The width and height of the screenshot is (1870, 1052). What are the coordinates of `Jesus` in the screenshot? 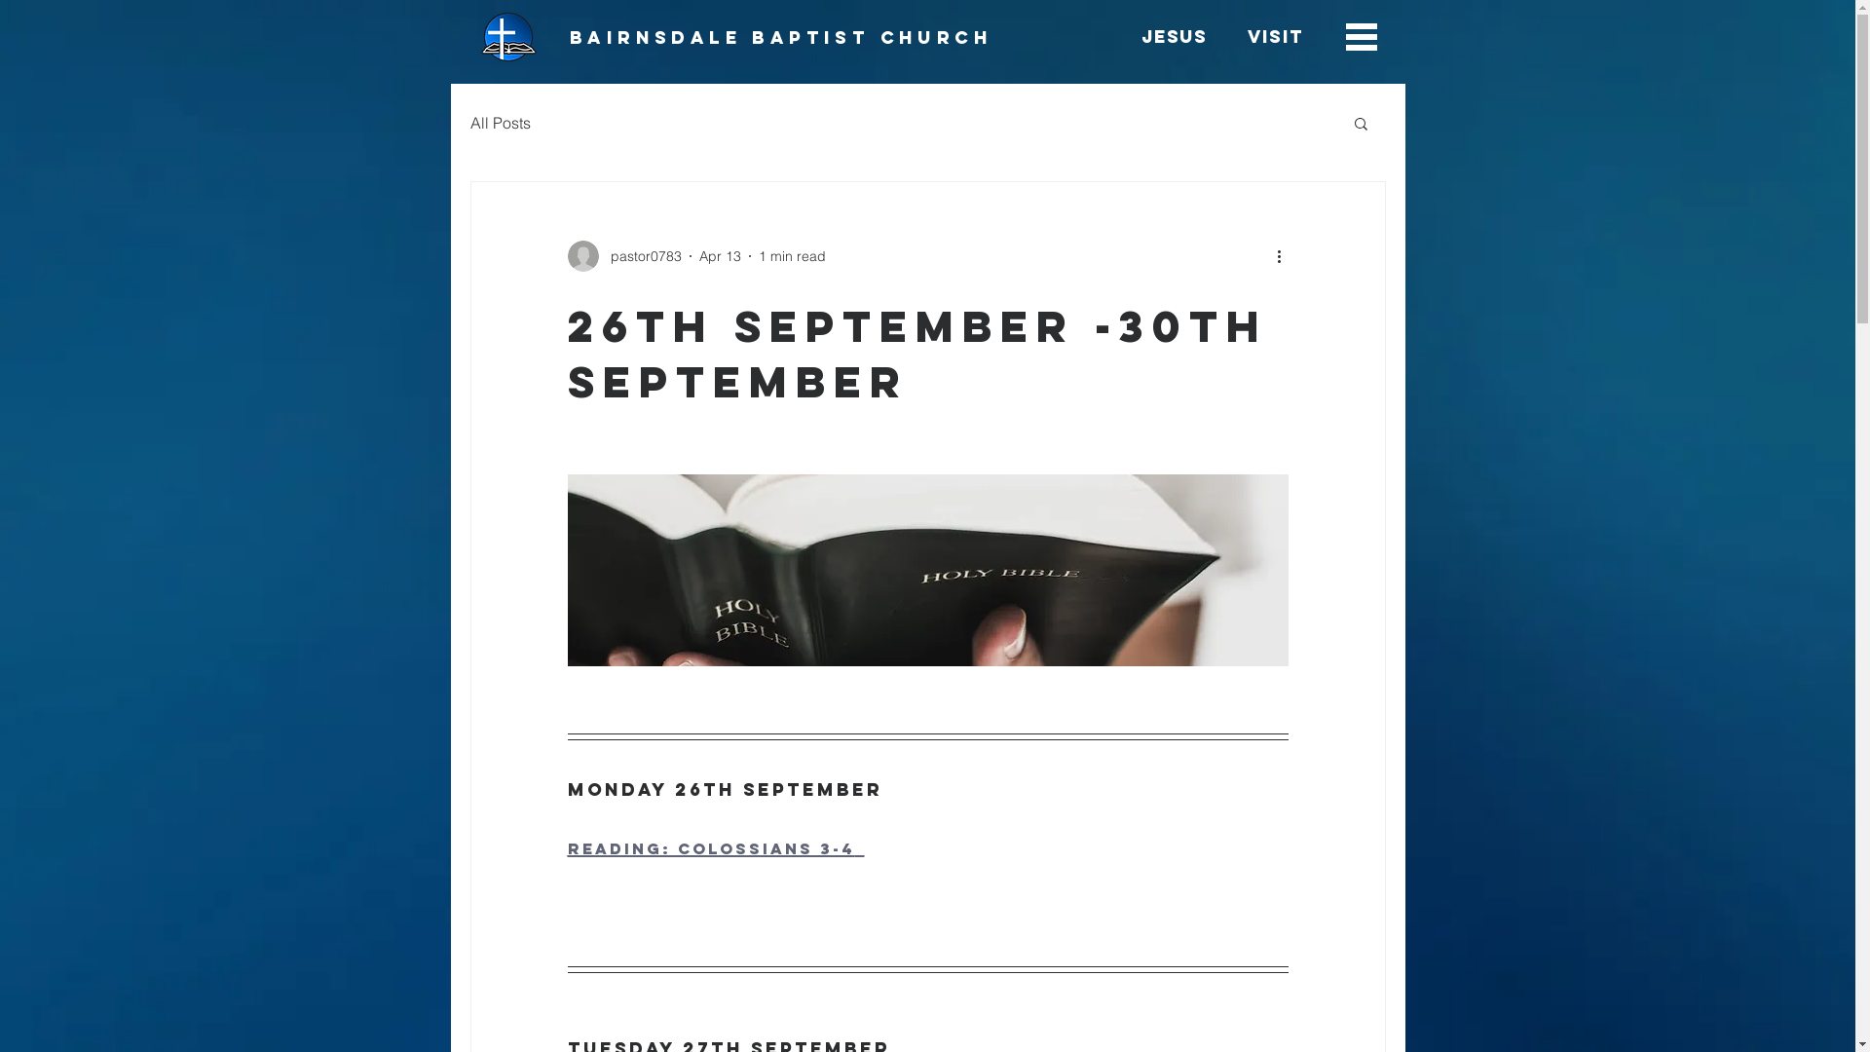 It's located at (1175, 37).